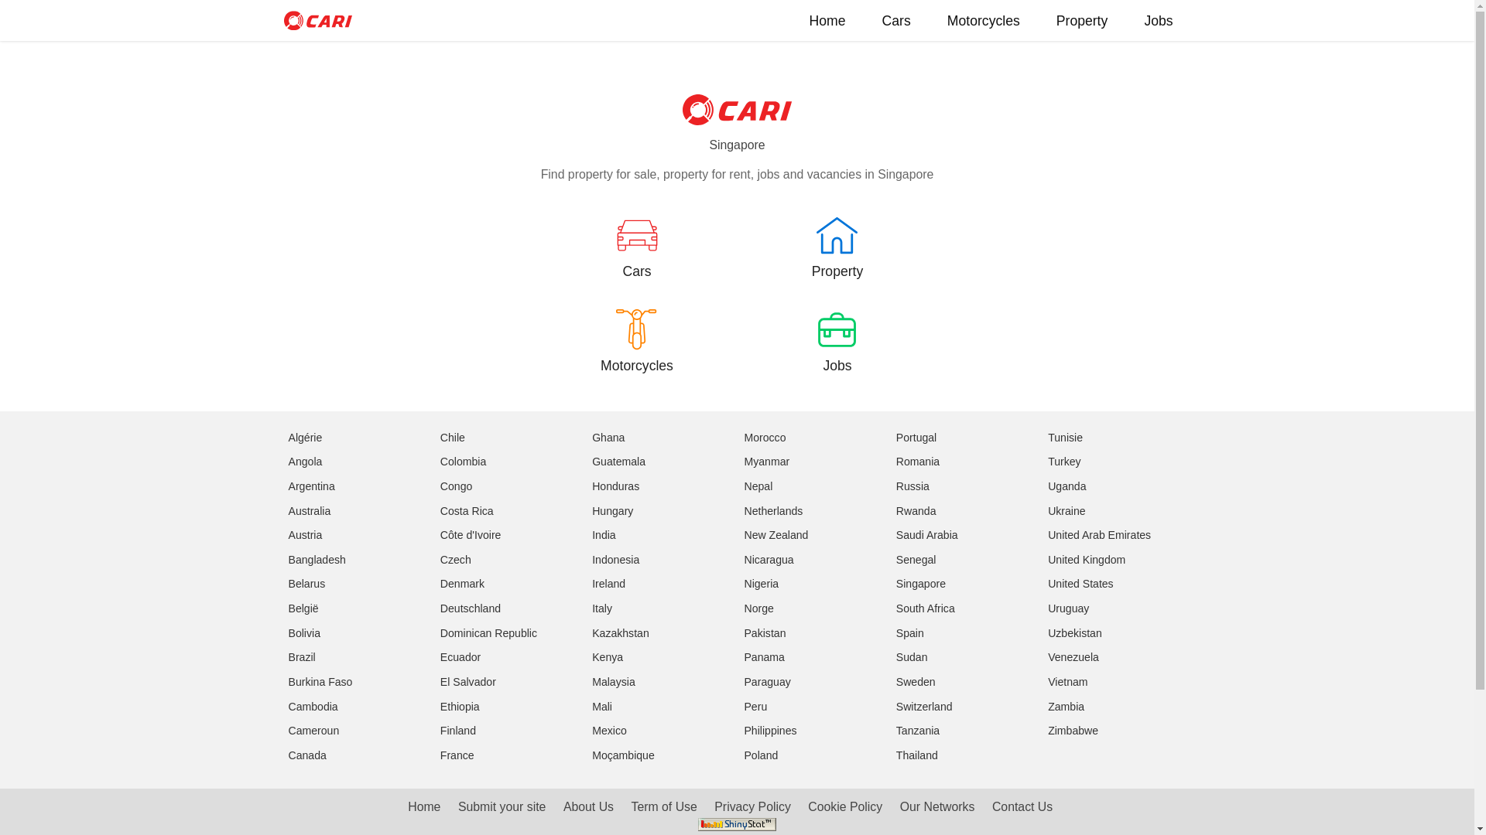 The width and height of the screenshot is (1486, 835). I want to click on Czech, so click(456, 560).